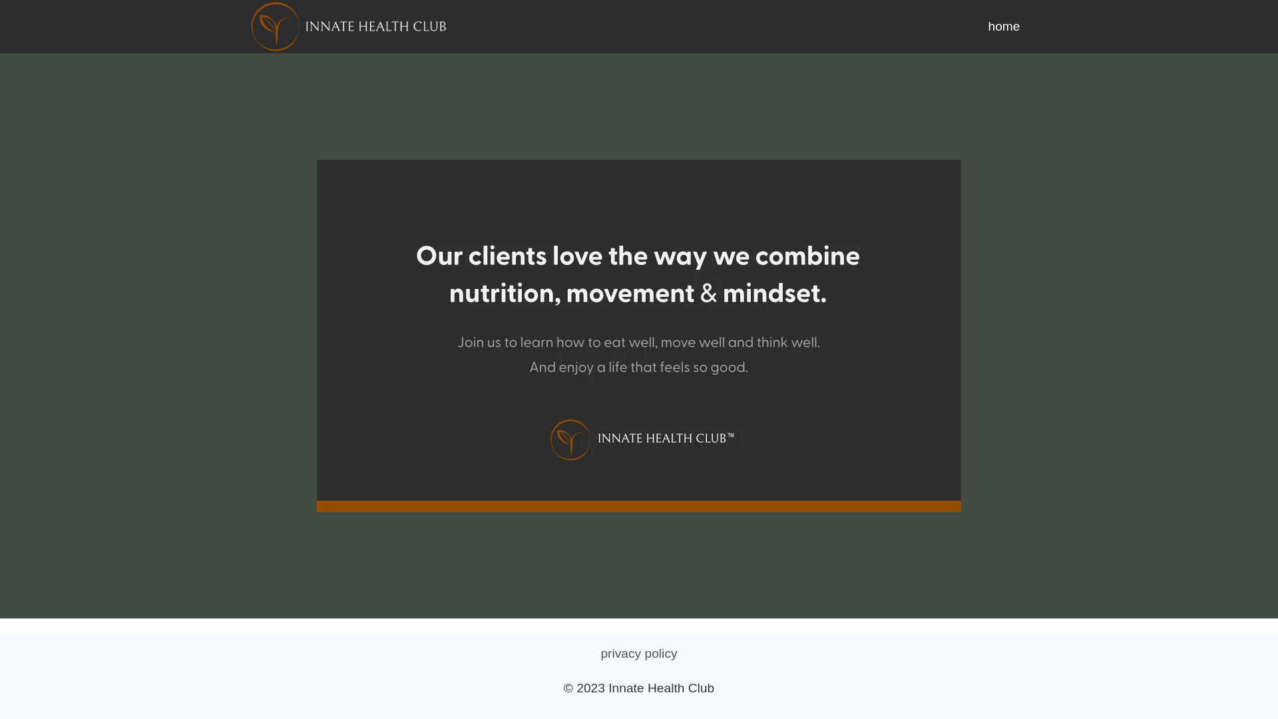 The image size is (1278, 719). I want to click on home, so click(1004, 27).